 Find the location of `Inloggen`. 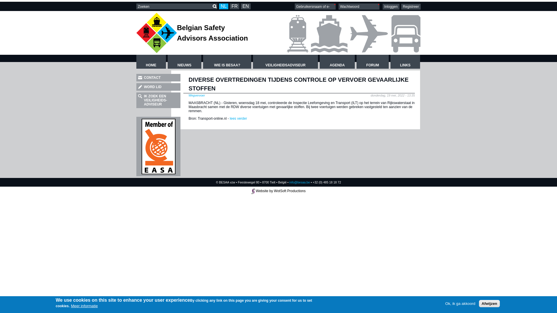

Inloggen is located at coordinates (391, 7).